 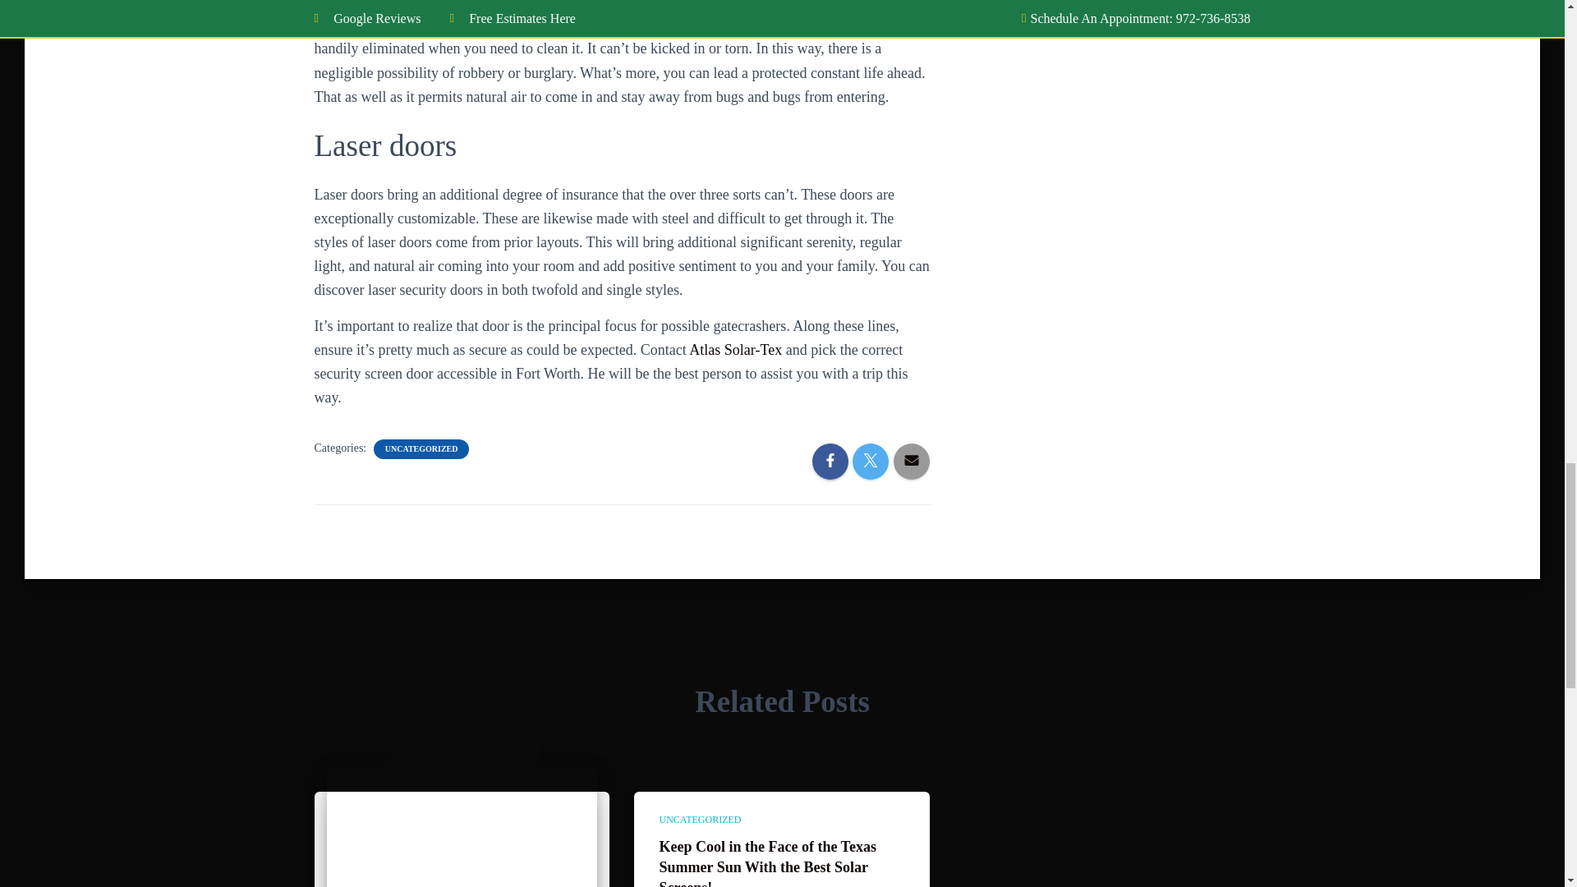 What do you see at coordinates (700, 820) in the screenshot?
I see `View all posts in Uncategorized` at bounding box center [700, 820].